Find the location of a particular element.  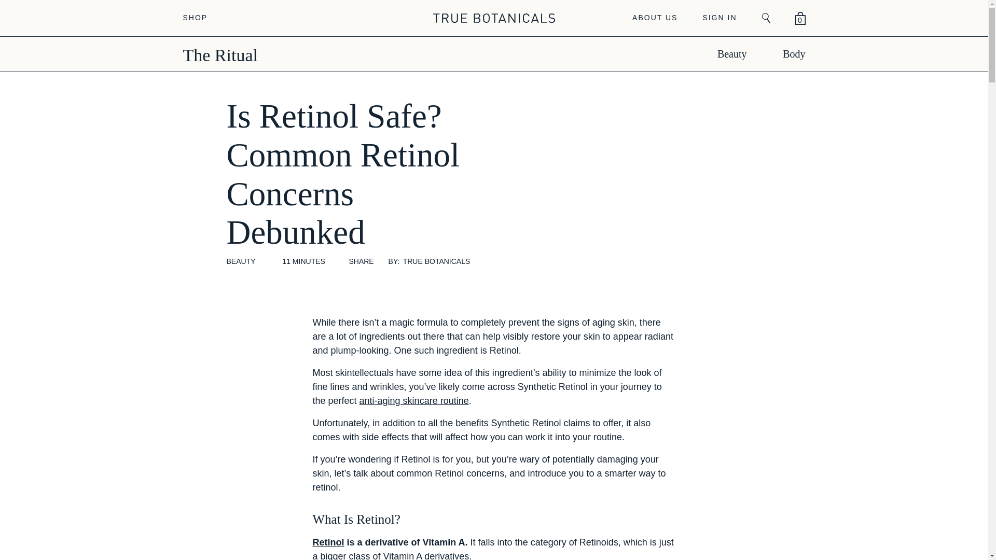

SIGN IN is located at coordinates (719, 18).